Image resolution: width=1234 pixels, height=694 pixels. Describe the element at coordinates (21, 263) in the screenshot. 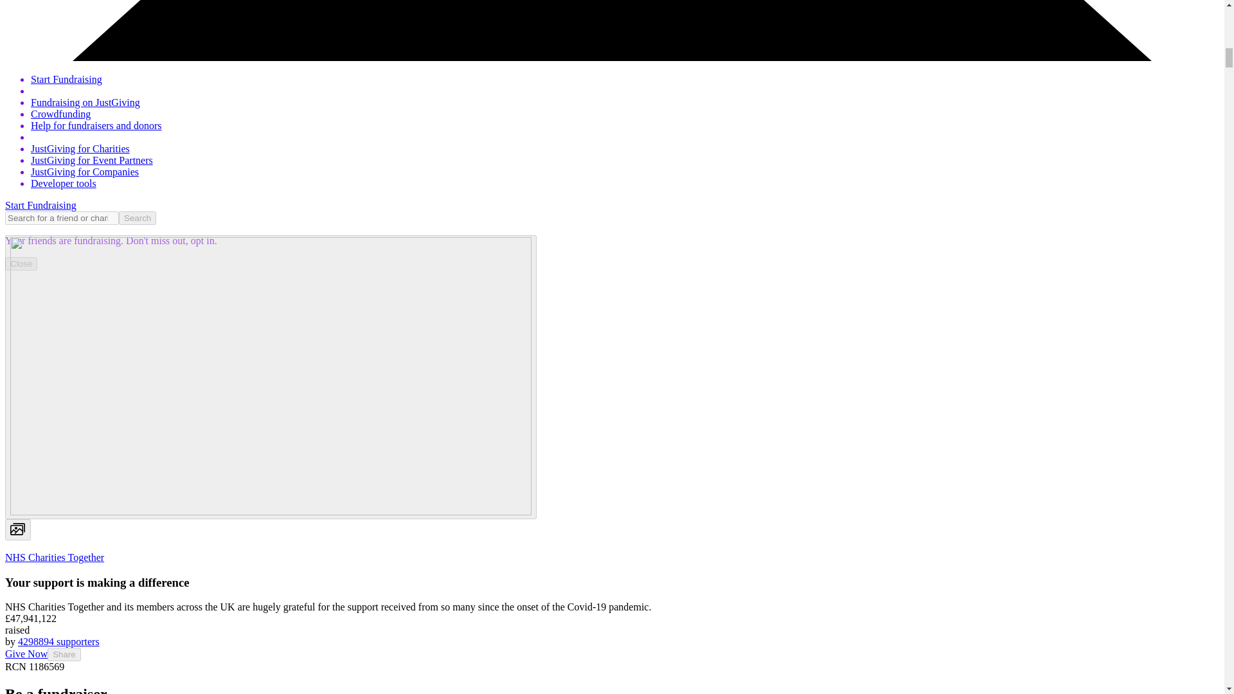

I see `Close` at that location.